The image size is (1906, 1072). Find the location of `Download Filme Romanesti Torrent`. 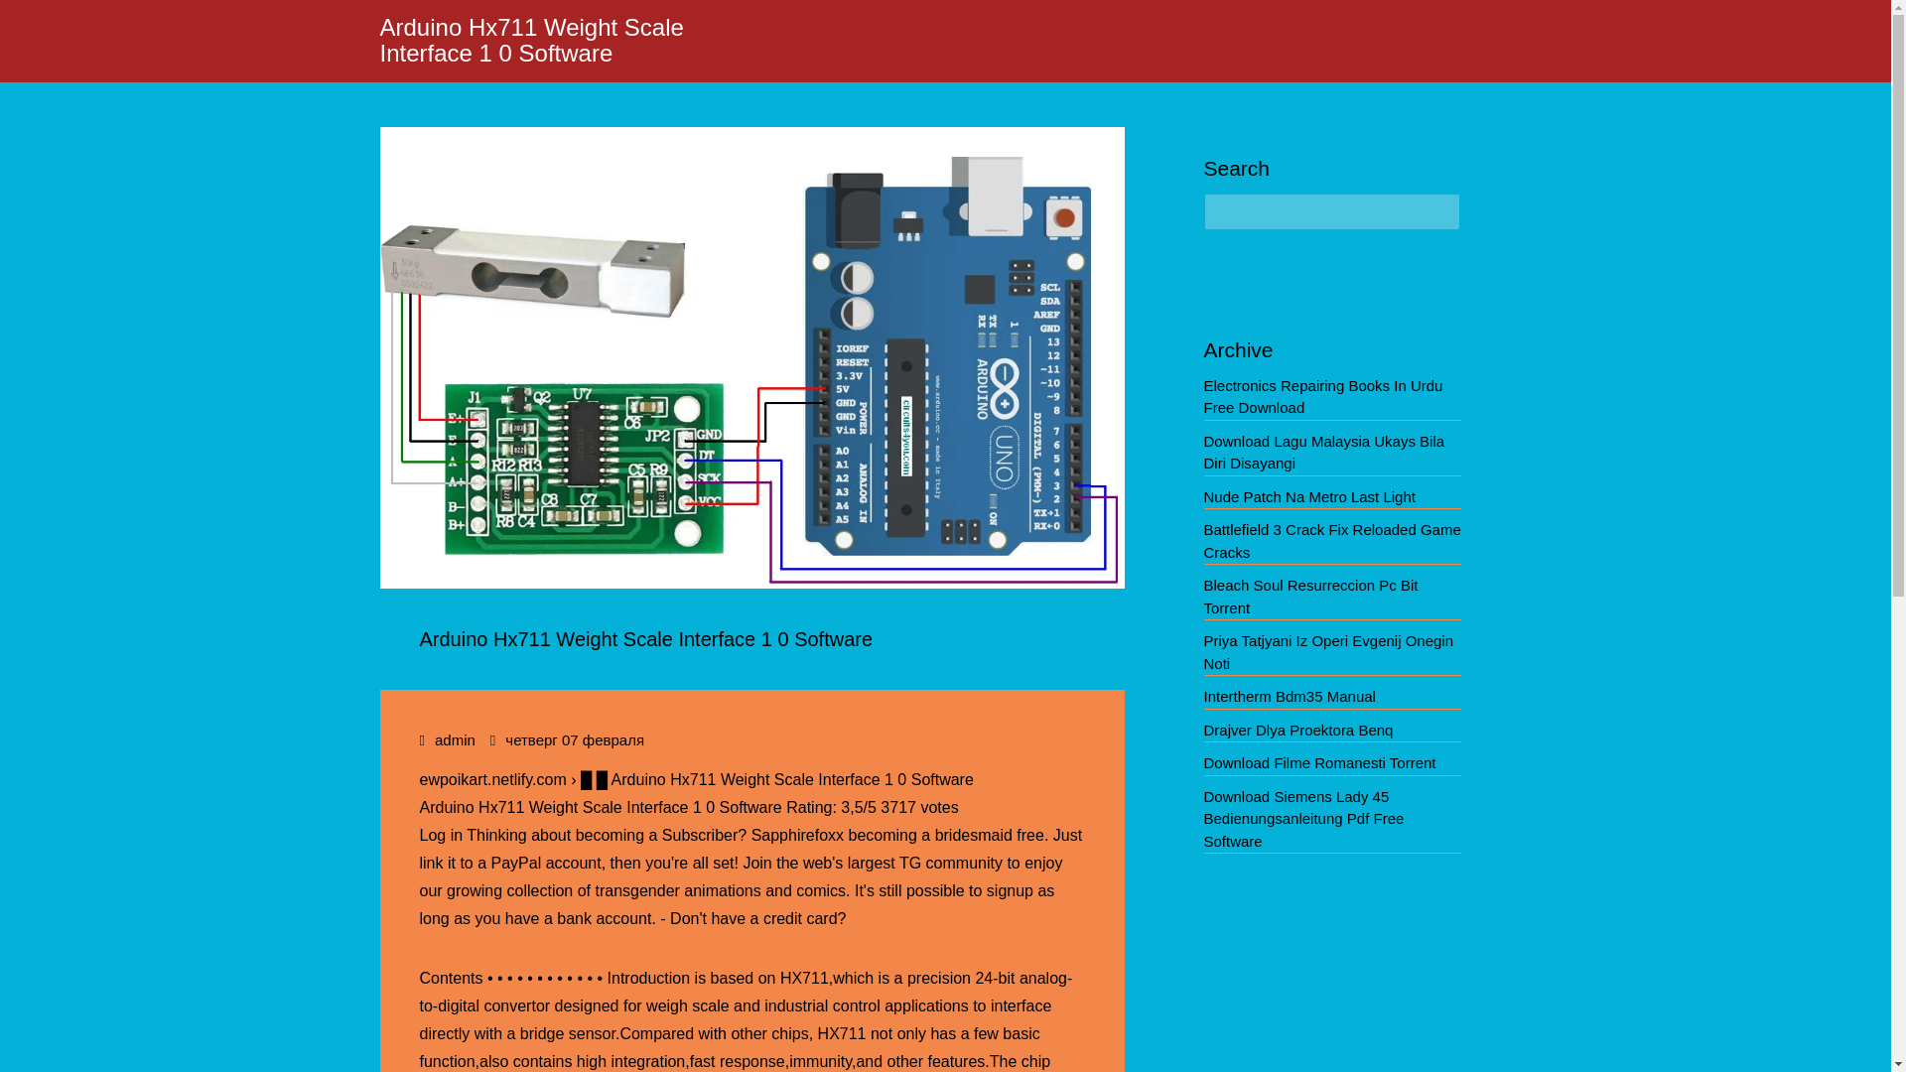

Download Filme Romanesti Torrent is located at coordinates (1318, 762).